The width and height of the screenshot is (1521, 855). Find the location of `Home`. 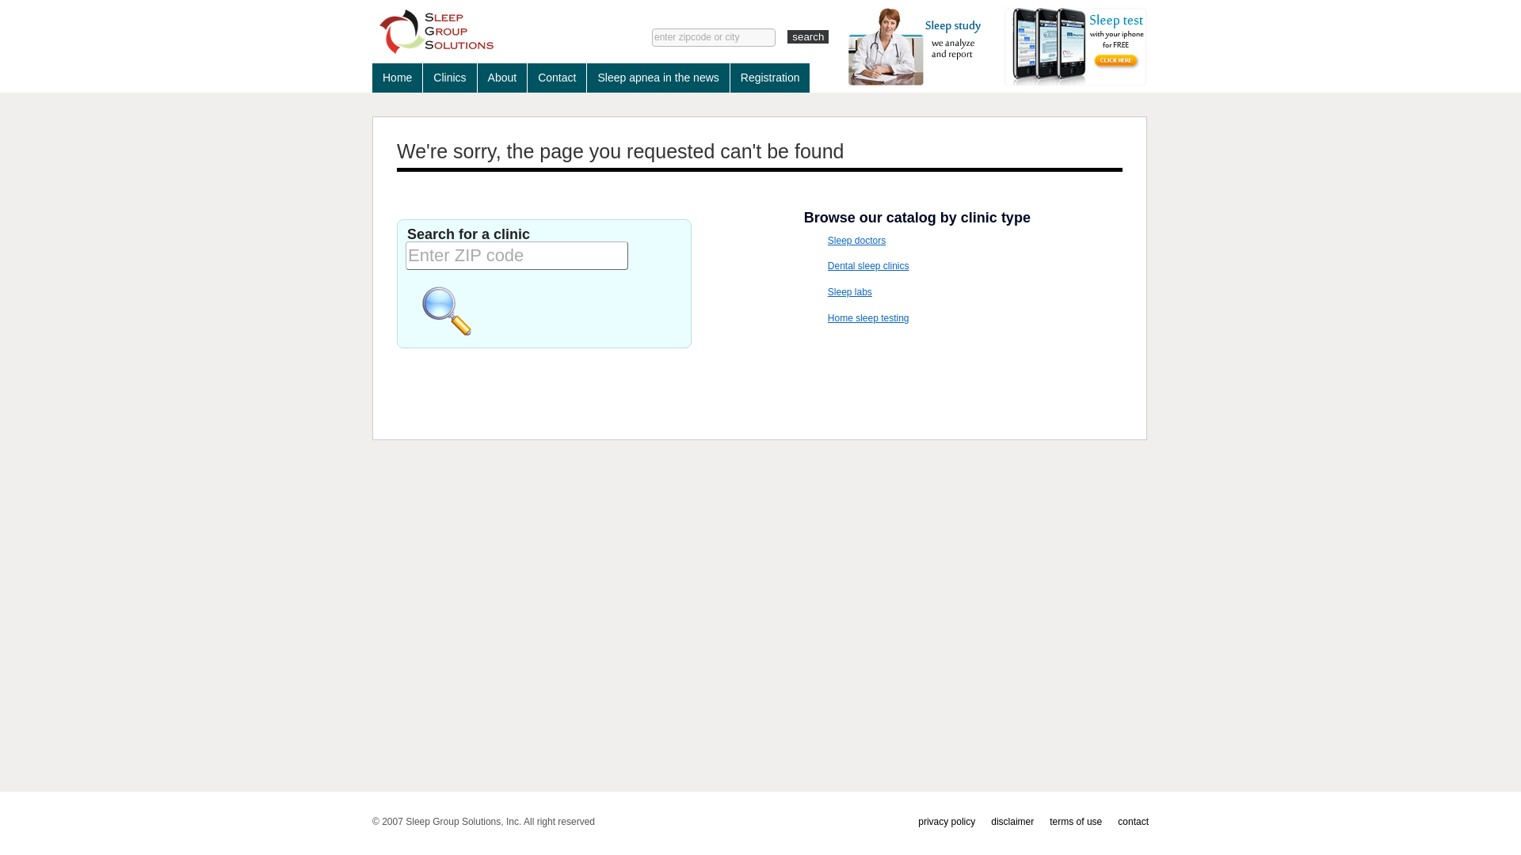

Home is located at coordinates (398, 78).